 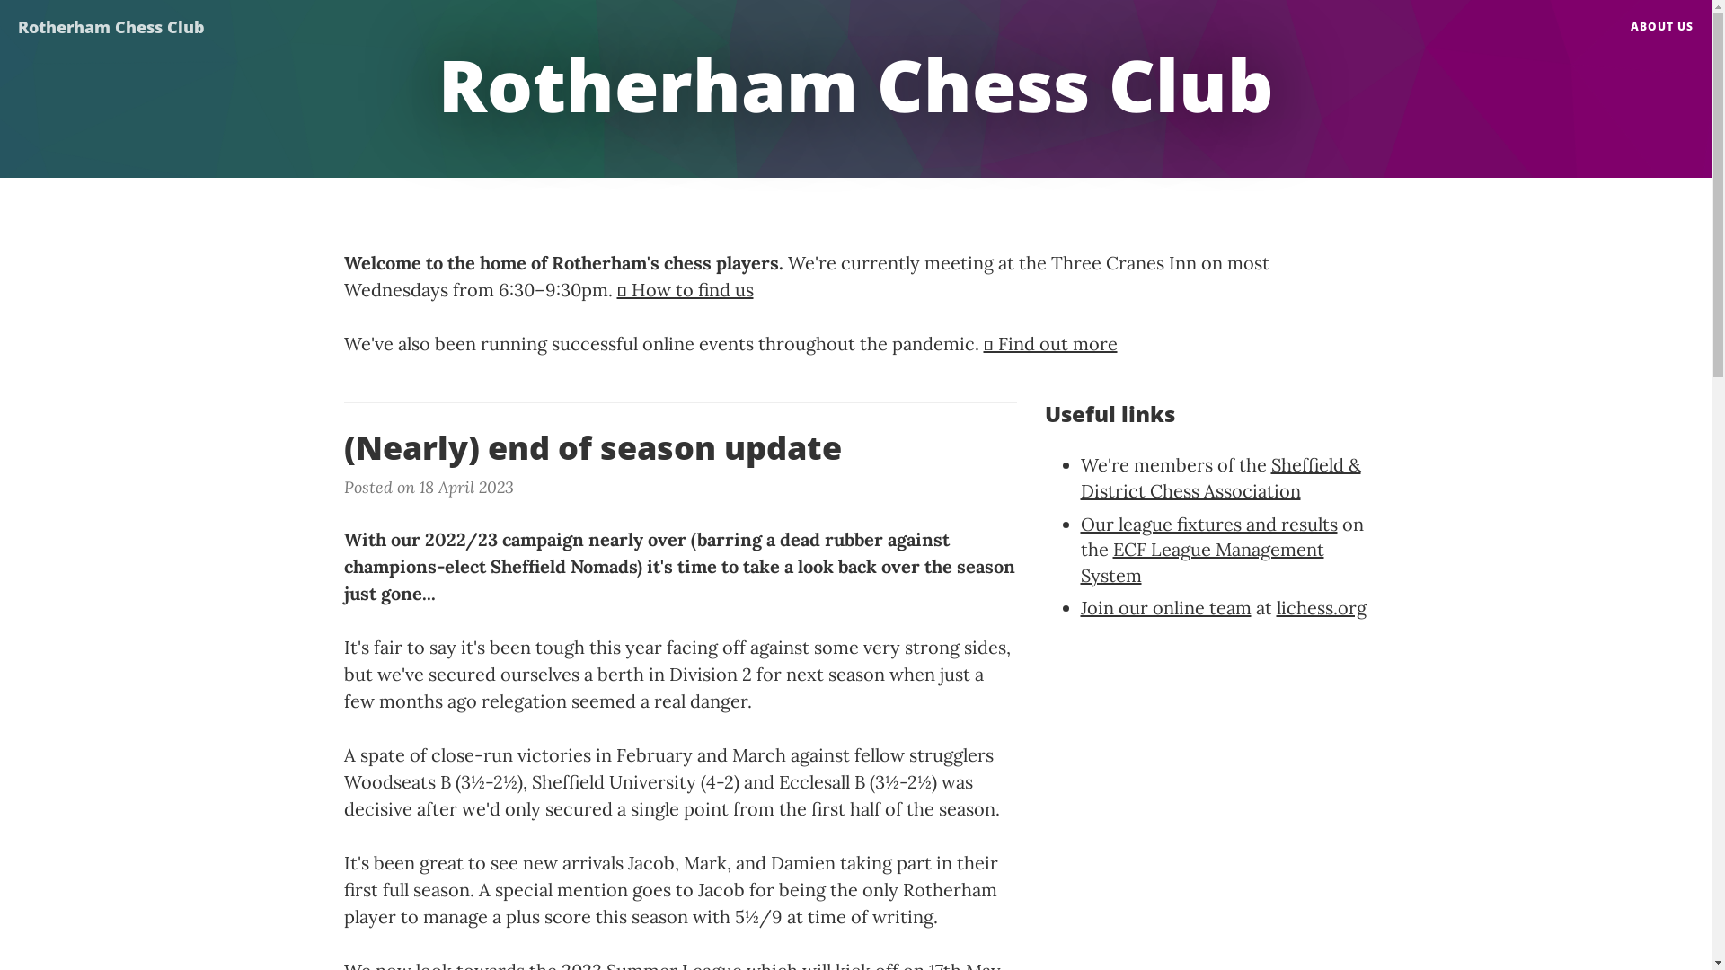 What do you see at coordinates (1220, 478) in the screenshot?
I see `Sheffield & District Chess Association` at bounding box center [1220, 478].